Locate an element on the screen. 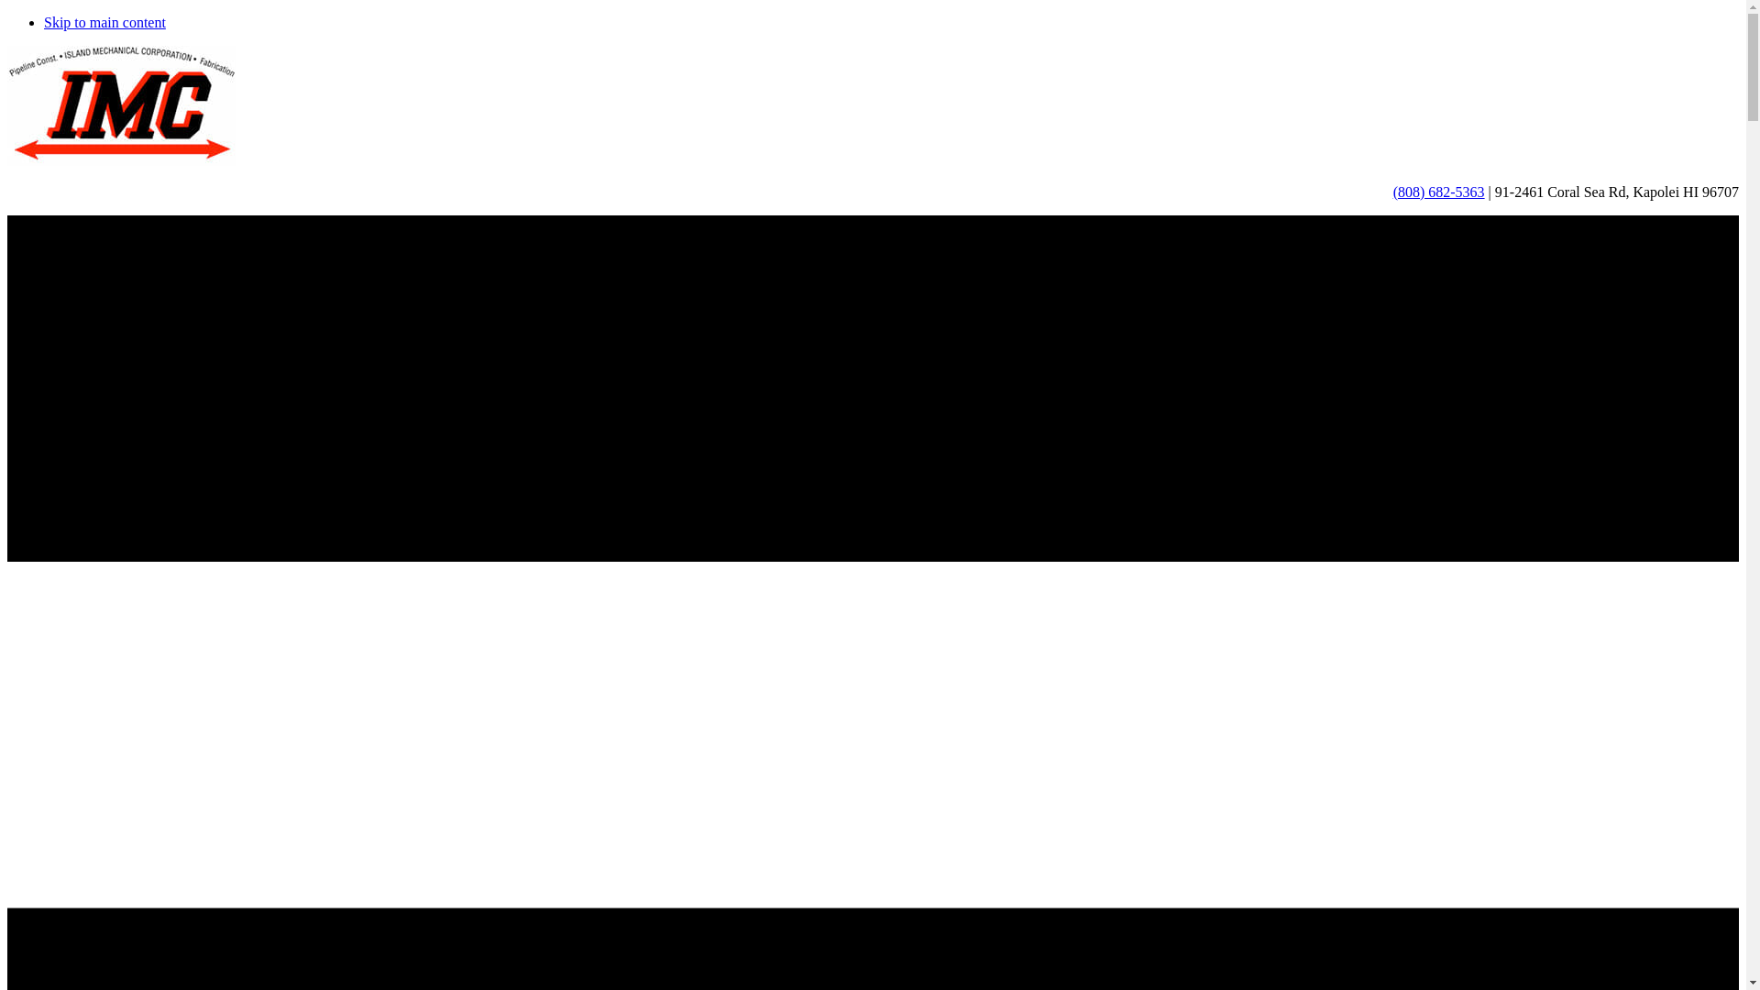 The width and height of the screenshot is (1760, 990). Skip to main content is located at coordinates (104, 22).